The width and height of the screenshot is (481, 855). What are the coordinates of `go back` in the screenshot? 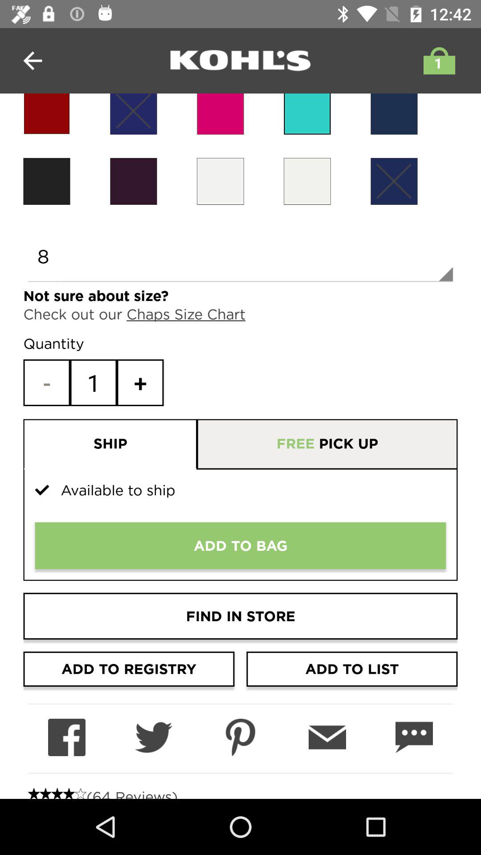 It's located at (33, 61).